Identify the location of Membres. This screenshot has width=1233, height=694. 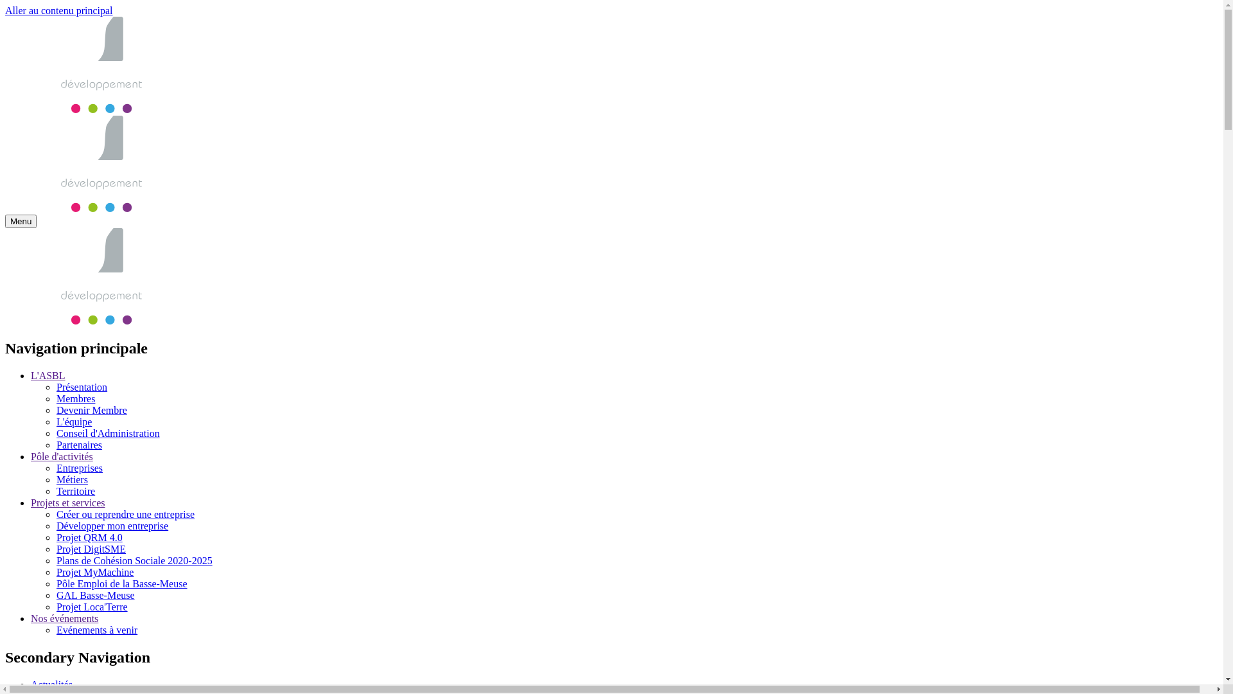
(76, 398).